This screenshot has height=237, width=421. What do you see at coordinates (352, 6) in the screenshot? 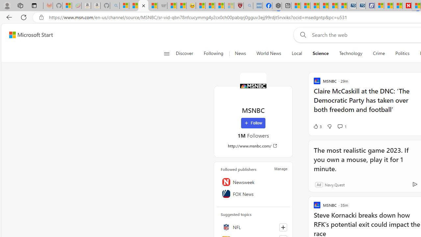
I see `Cheap Car Rentals - Save70.com` at bounding box center [352, 6].